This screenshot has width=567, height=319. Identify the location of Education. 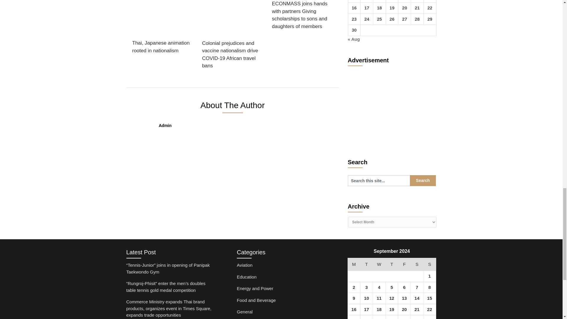
(247, 277).